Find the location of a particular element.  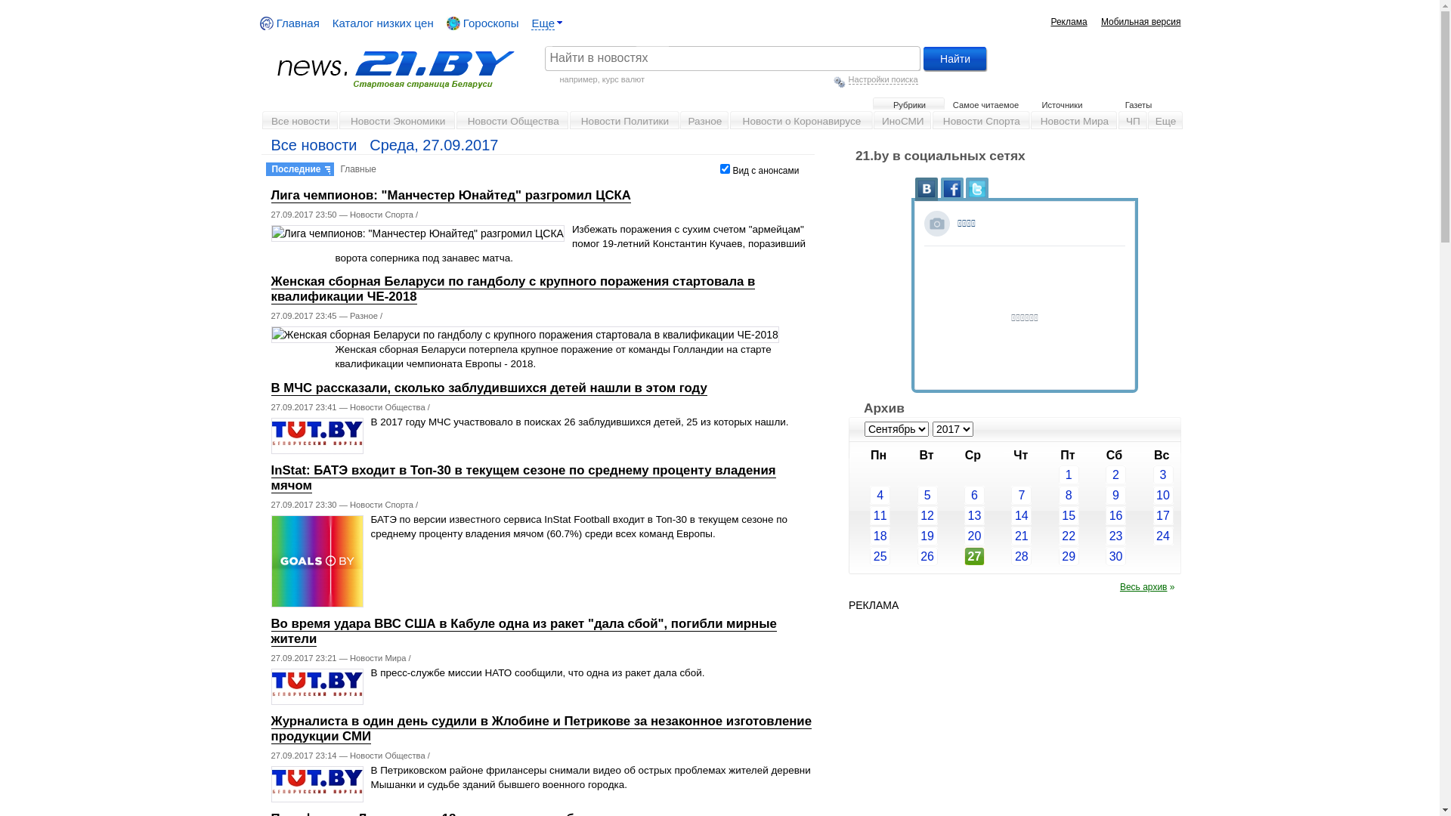

8 is located at coordinates (1055, 496).